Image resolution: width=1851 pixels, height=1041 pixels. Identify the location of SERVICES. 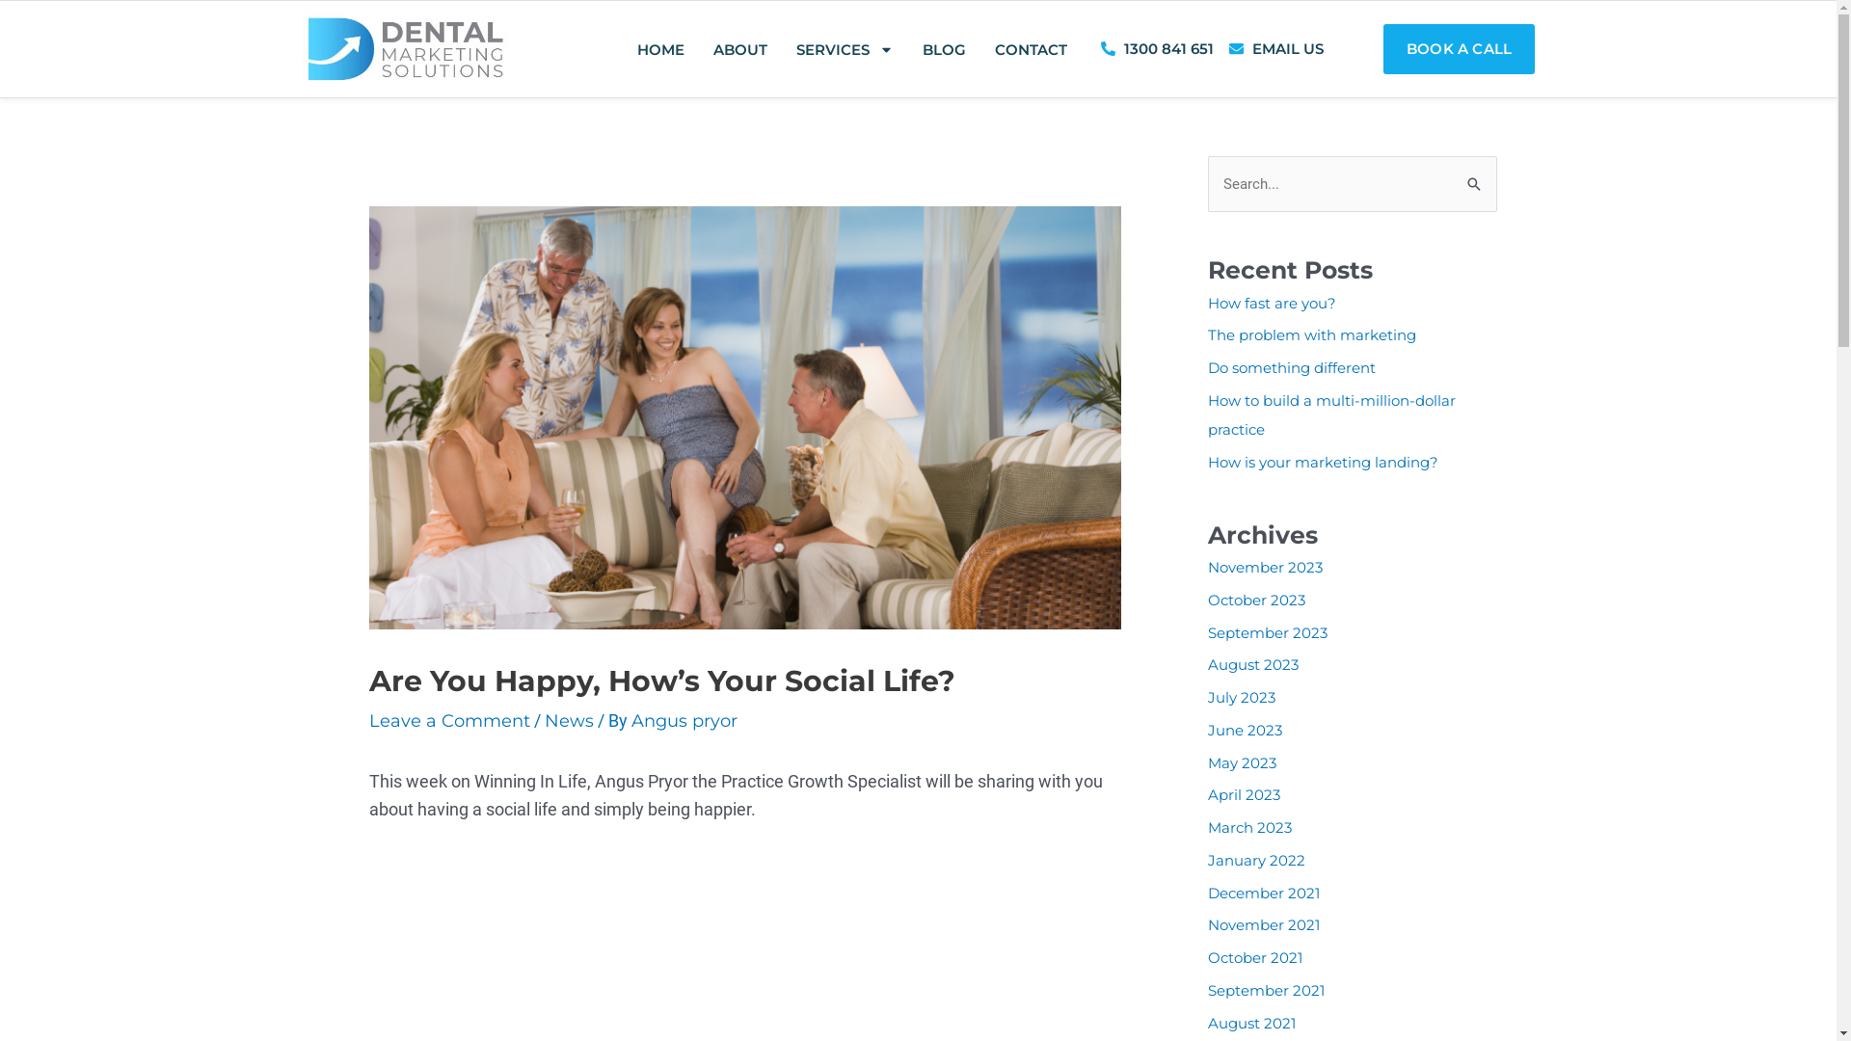
(845, 48).